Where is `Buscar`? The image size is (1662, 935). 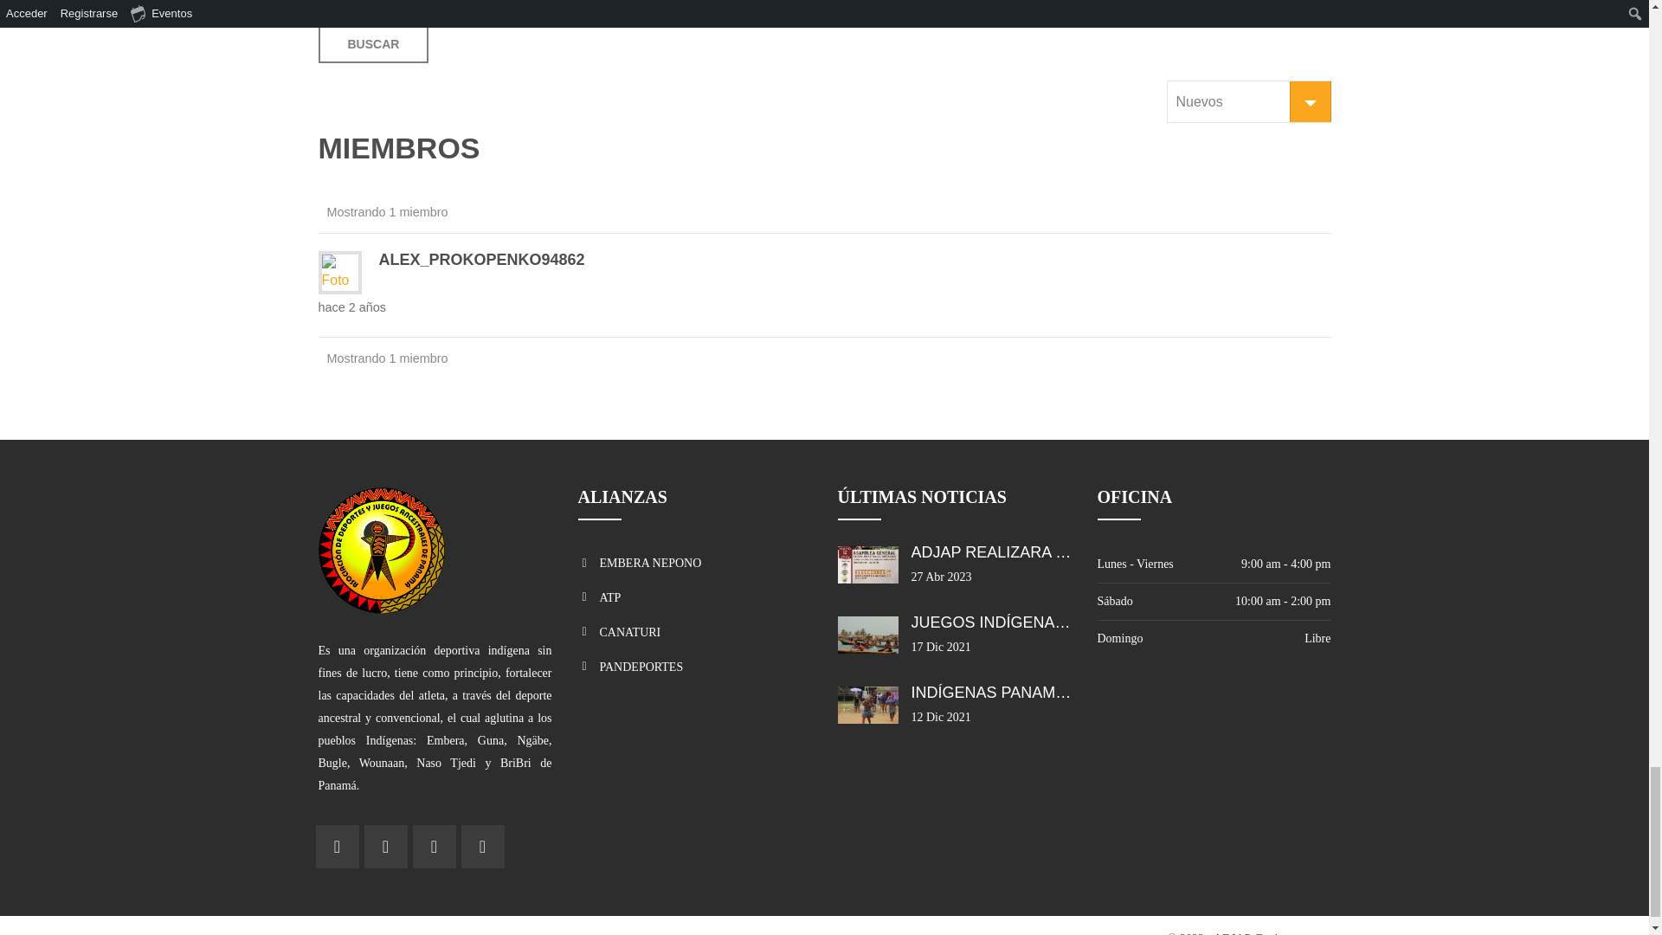
Buscar is located at coordinates (374, 44).